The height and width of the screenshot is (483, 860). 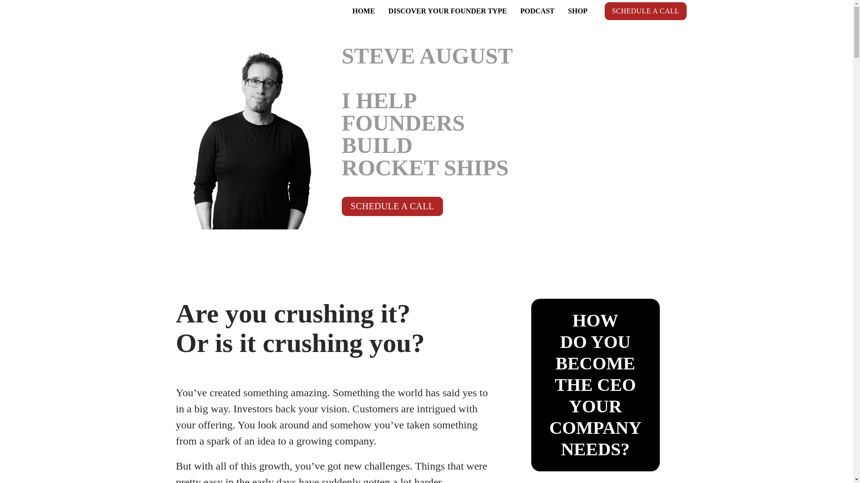 I want to click on HOME, so click(x=364, y=11).